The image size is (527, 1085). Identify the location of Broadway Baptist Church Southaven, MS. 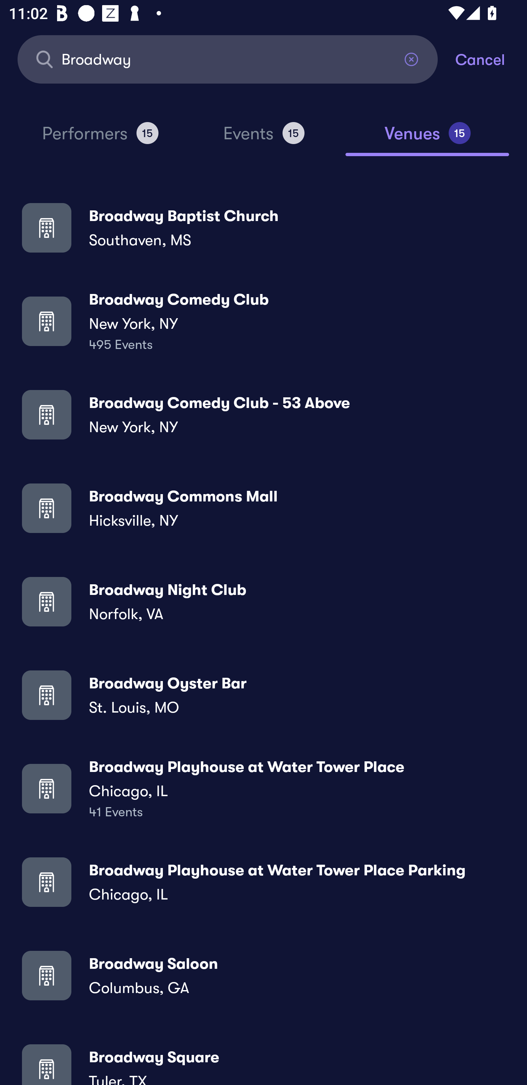
(263, 227).